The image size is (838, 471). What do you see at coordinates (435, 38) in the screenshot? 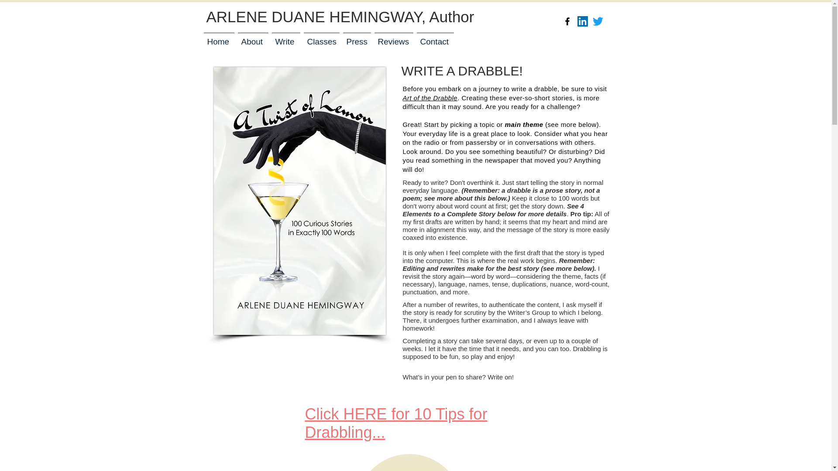
I see `Contact` at bounding box center [435, 38].